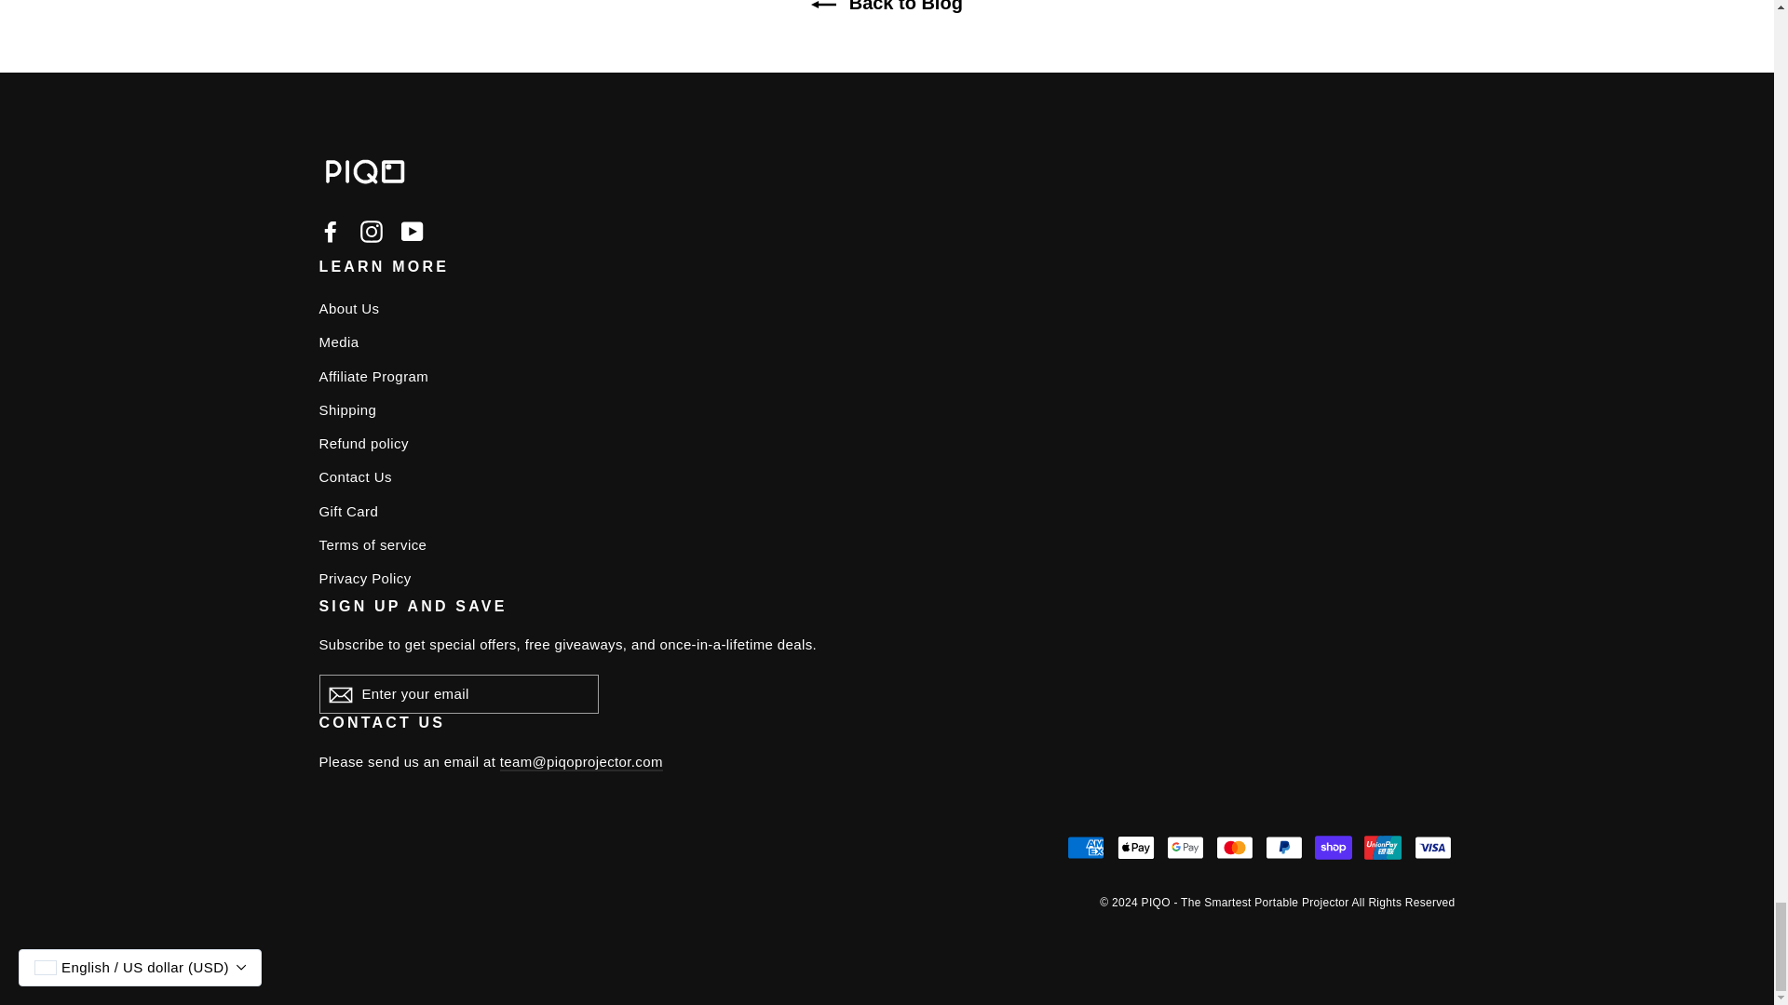 The image size is (1788, 1005). What do you see at coordinates (1432, 847) in the screenshot?
I see `Visa` at bounding box center [1432, 847].